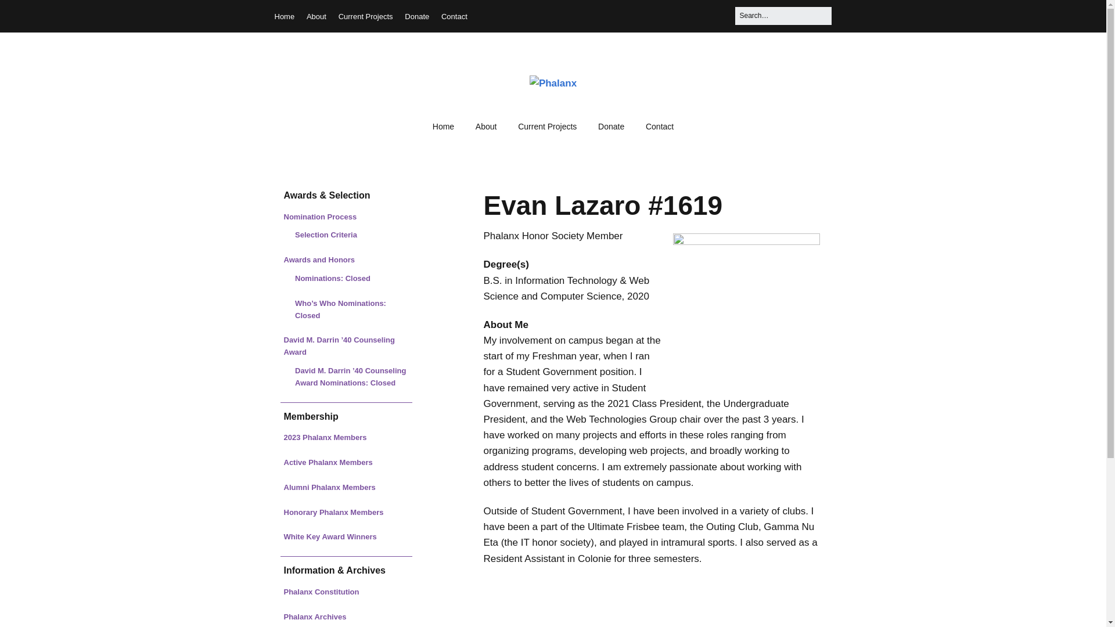  What do you see at coordinates (316, 16) in the screenshot?
I see `About` at bounding box center [316, 16].